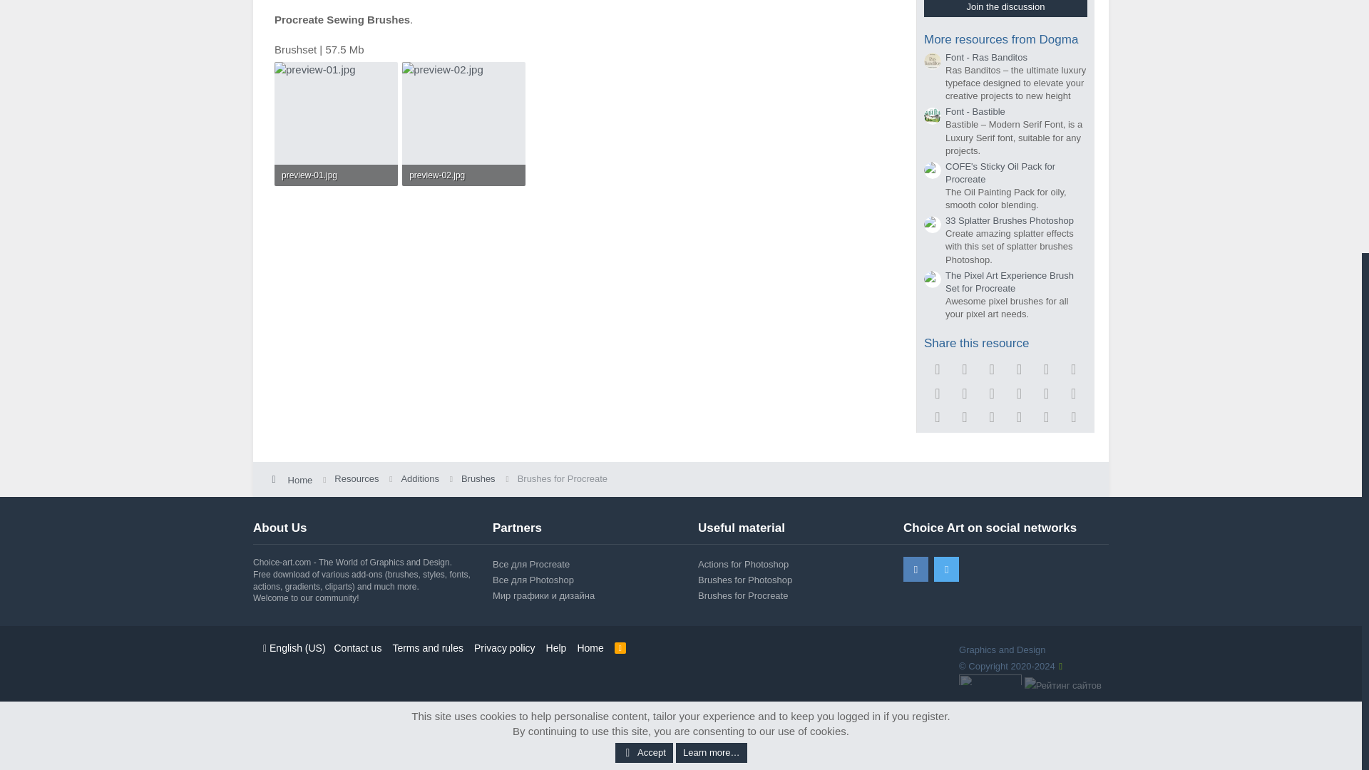  Describe the element at coordinates (620, 647) in the screenshot. I see `RSS` at that location.